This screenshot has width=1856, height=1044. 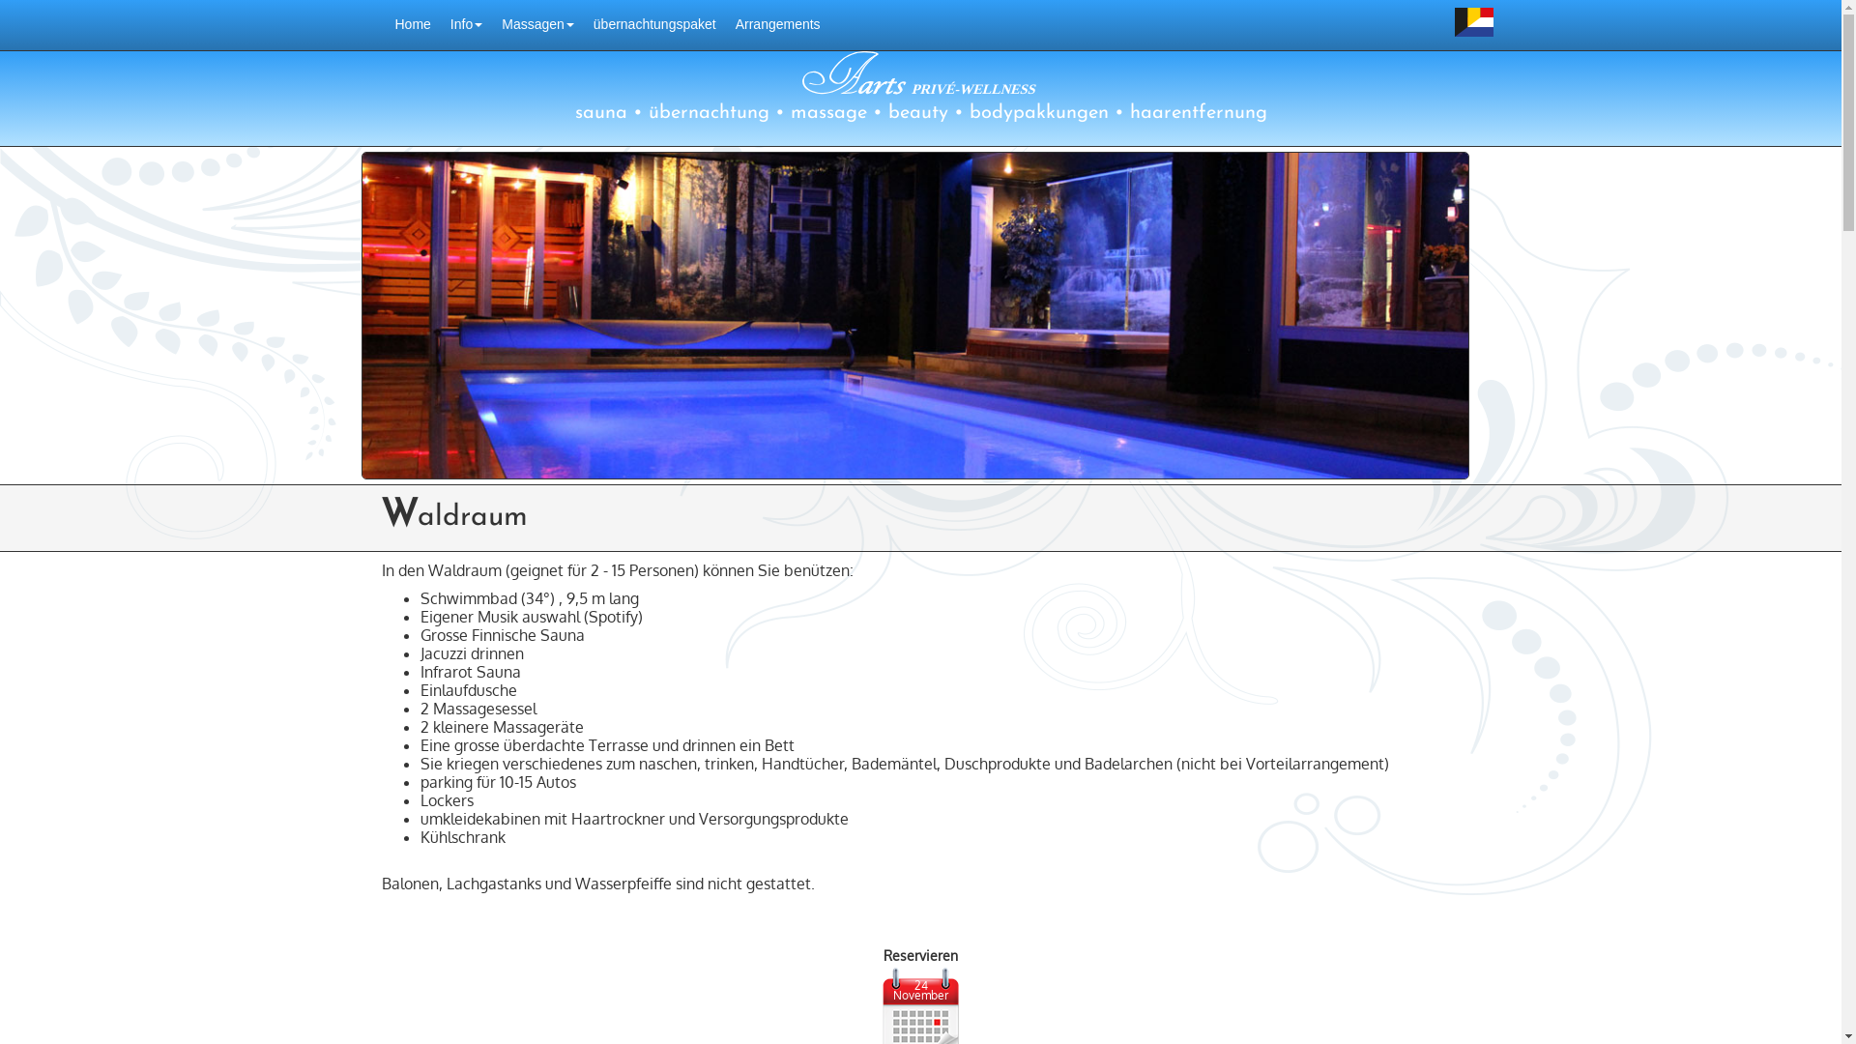 What do you see at coordinates (412, 25) in the screenshot?
I see `Home` at bounding box center [412, 25].